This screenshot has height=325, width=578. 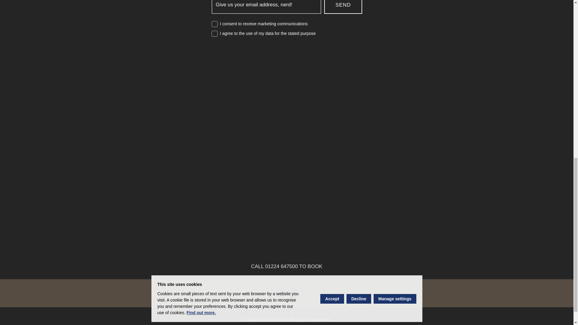 I want to click on CALL 01224 647500 TO BOOK, so click(x=287, y=267).